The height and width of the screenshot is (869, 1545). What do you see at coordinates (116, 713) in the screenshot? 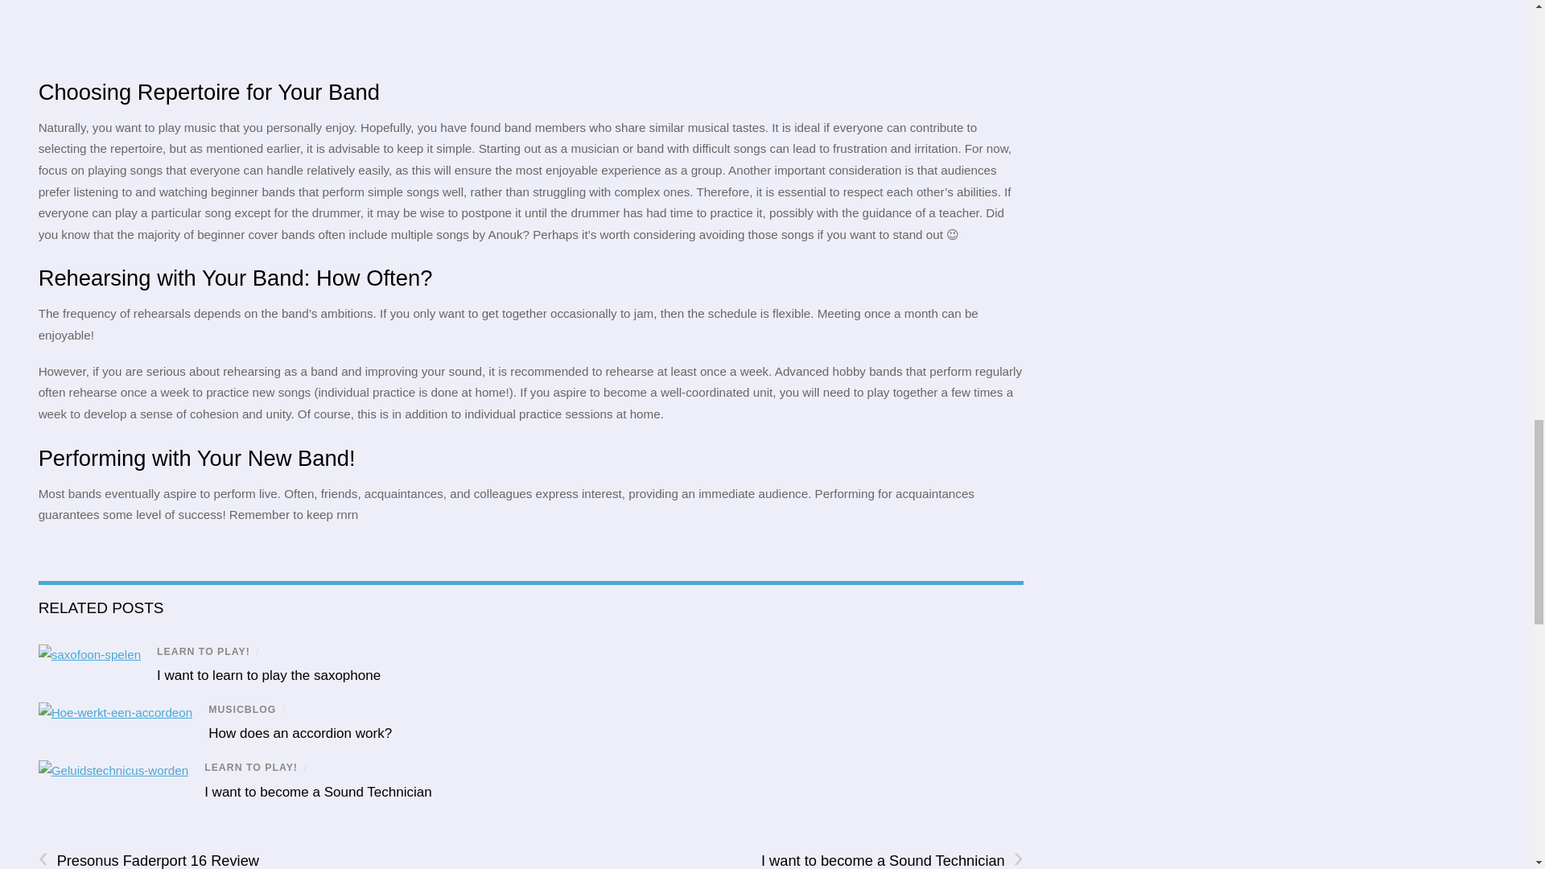
I see `Hoe-werkt-een-accordeon` at bounding box center [116, 713].